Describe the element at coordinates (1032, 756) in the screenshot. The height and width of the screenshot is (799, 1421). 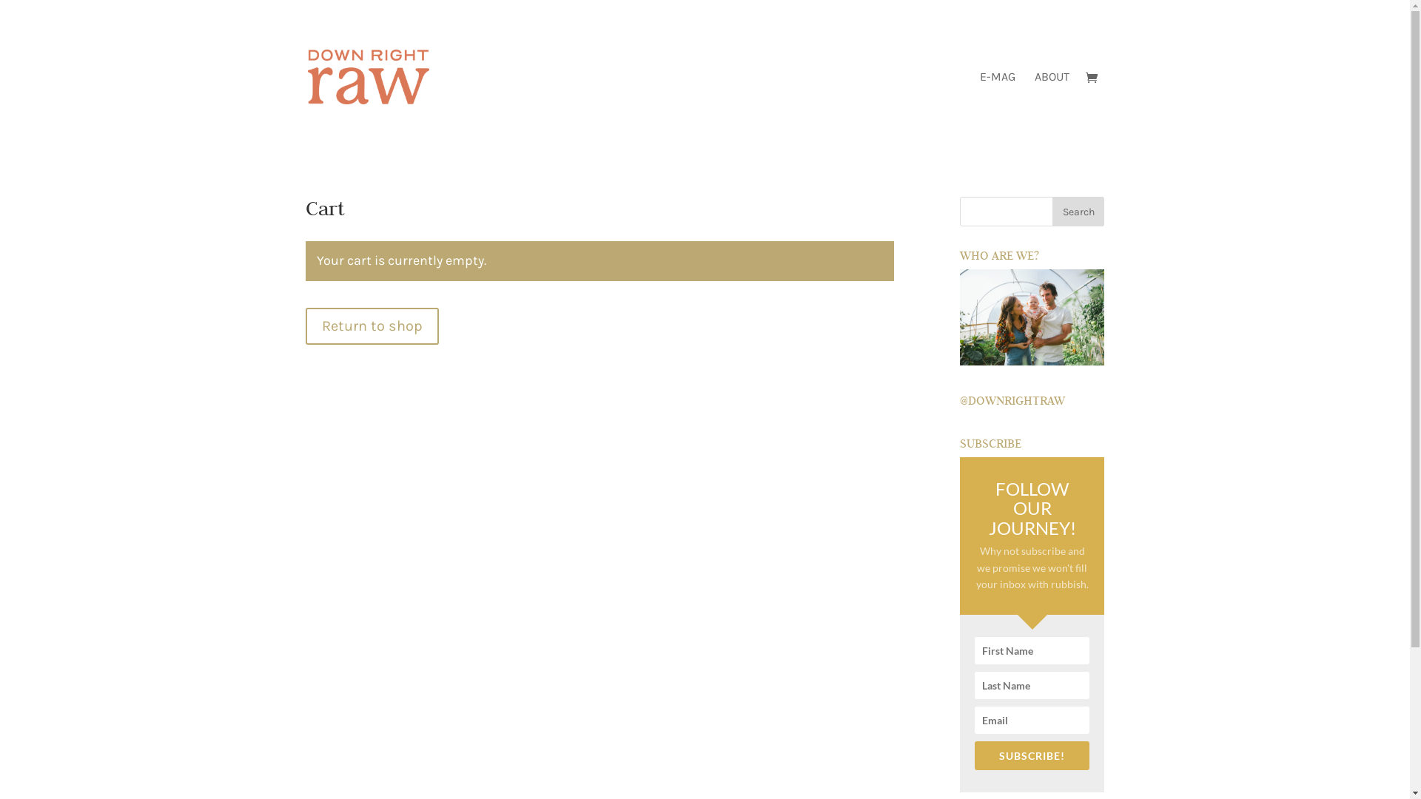
I see `SUBSCRIBE!` at that location.